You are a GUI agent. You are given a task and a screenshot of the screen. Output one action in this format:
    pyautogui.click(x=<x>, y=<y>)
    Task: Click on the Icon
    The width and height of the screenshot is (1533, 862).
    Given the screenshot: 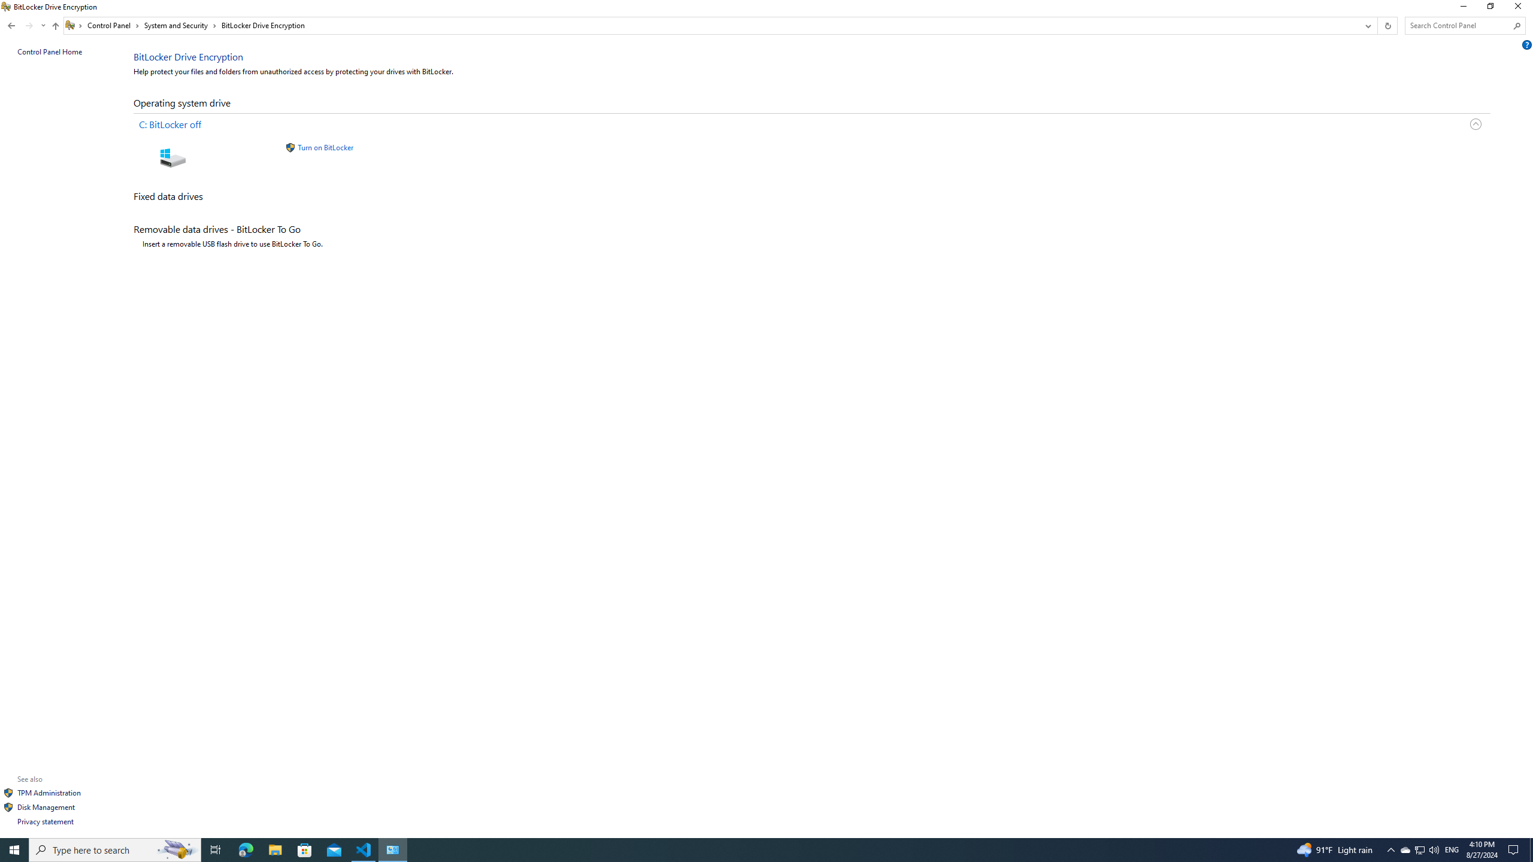 What is the action you would take?
    pyautogui.click(x=8, y=807)
    